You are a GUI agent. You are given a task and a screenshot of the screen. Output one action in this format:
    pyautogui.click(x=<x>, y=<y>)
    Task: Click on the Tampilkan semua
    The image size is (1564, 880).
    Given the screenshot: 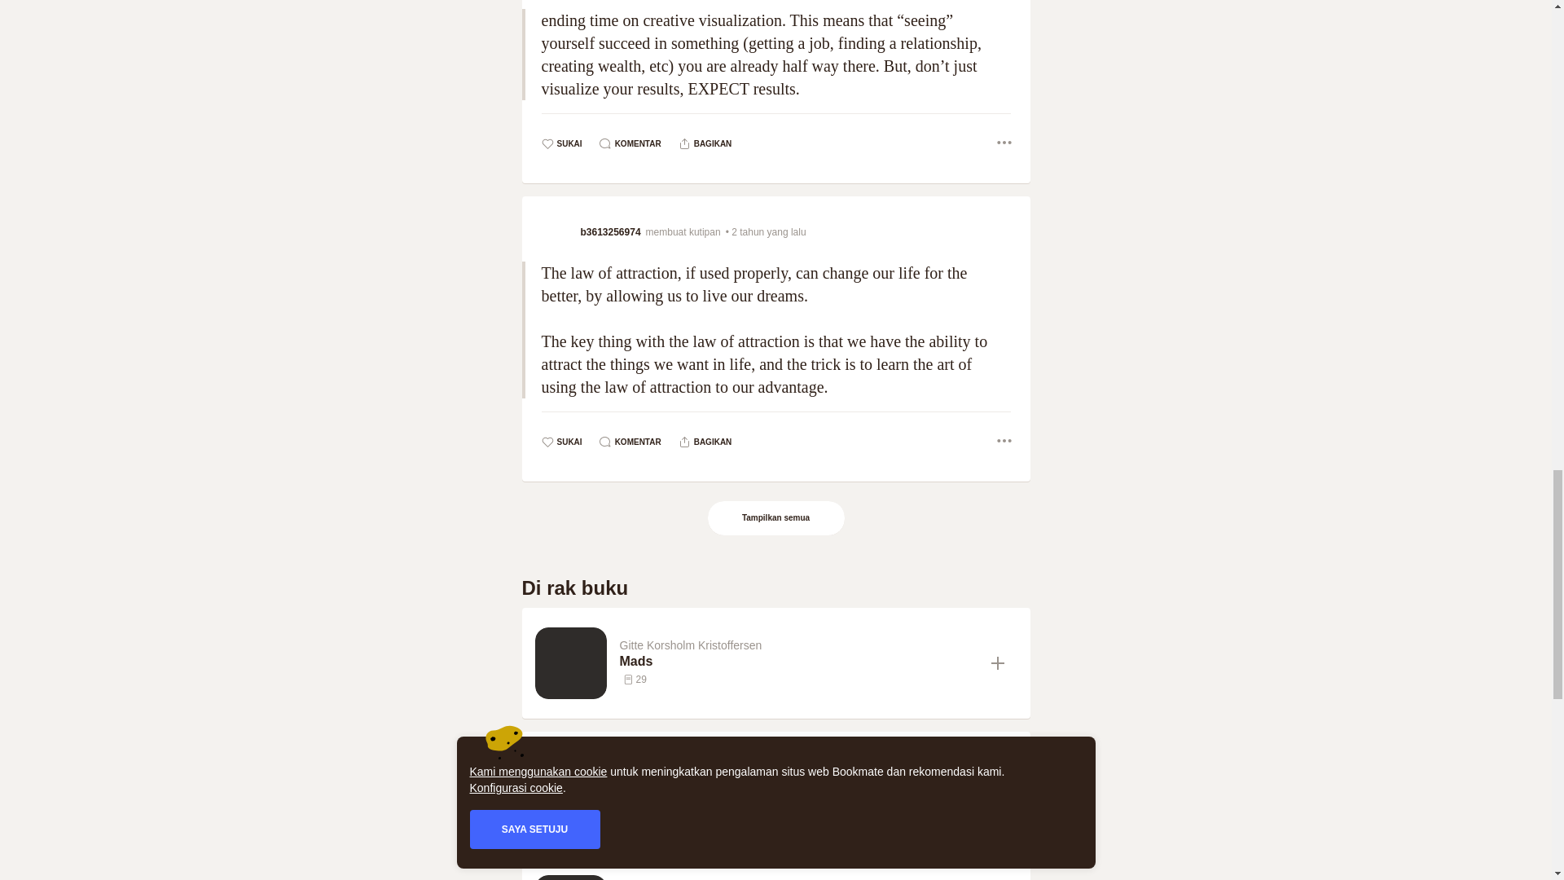 What is the action you would take?
    pyautogui.click(x=776, y=517)
    